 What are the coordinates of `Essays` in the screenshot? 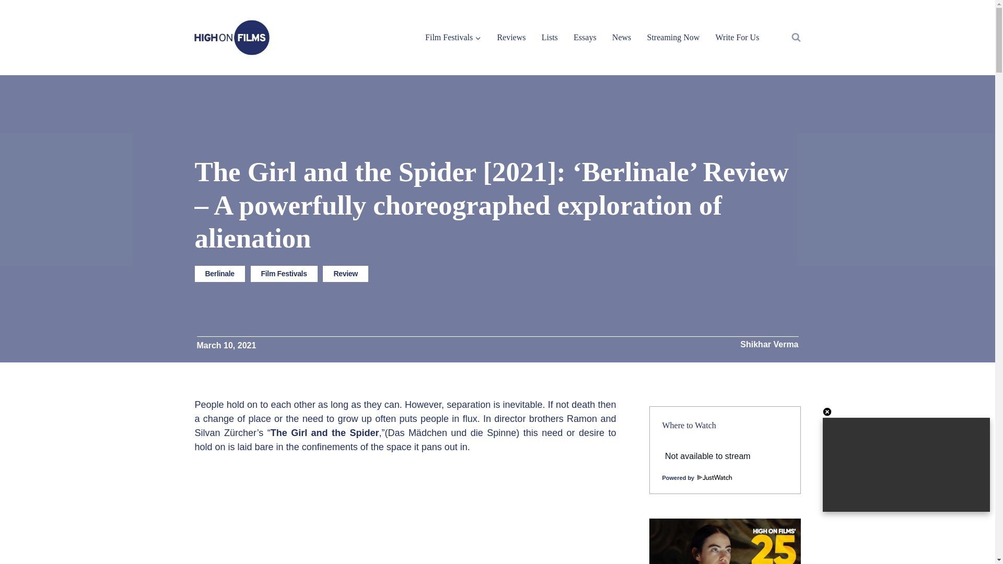 It's located at (585, 37).